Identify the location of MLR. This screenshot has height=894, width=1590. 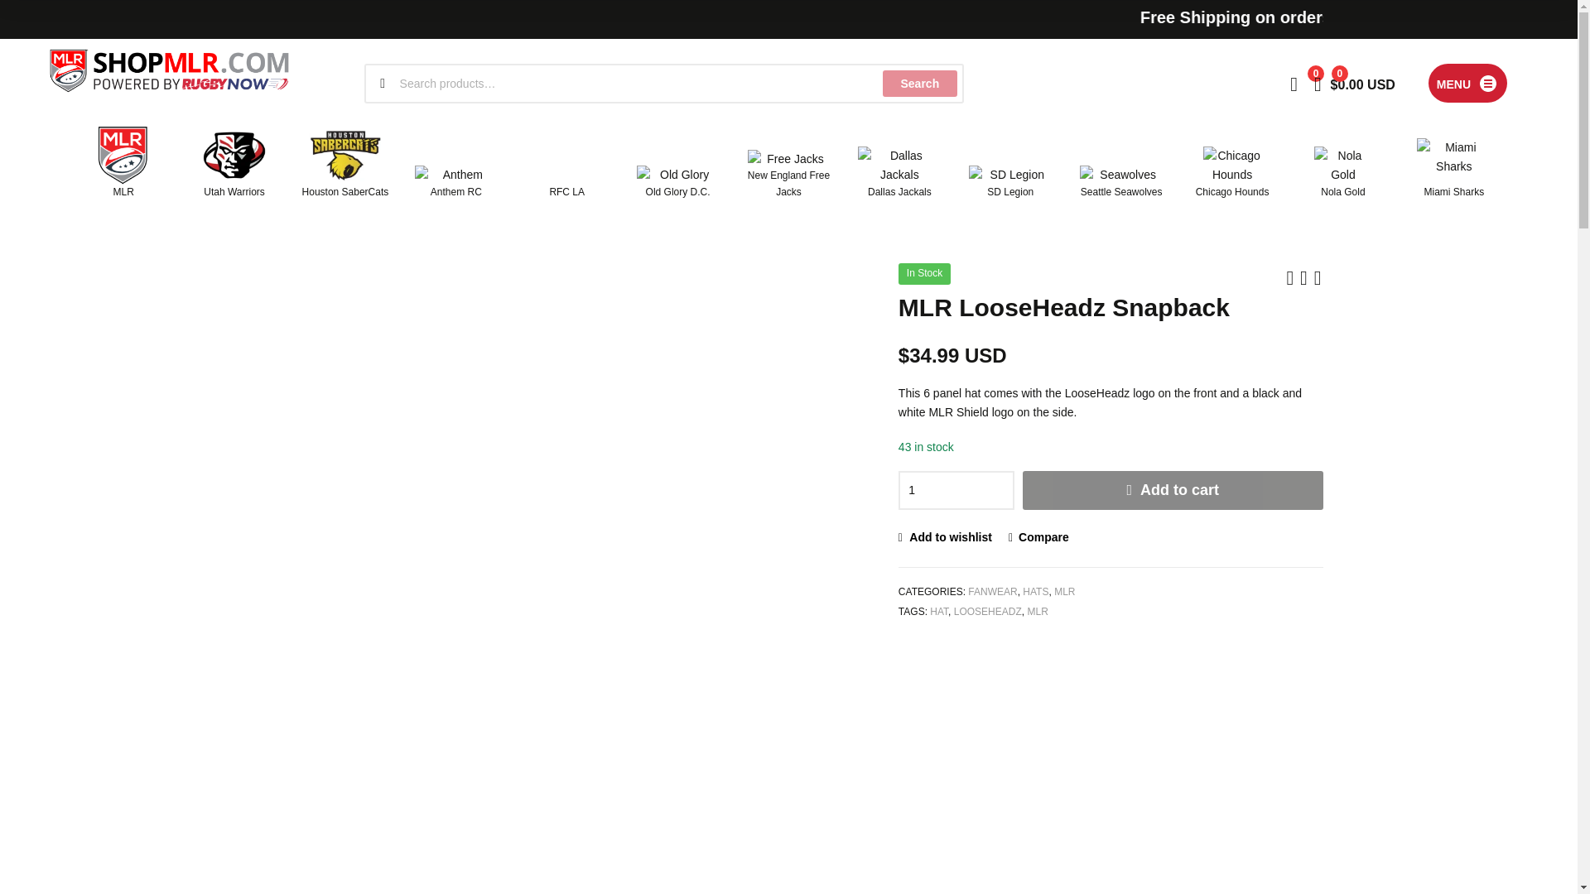
(123, 162).